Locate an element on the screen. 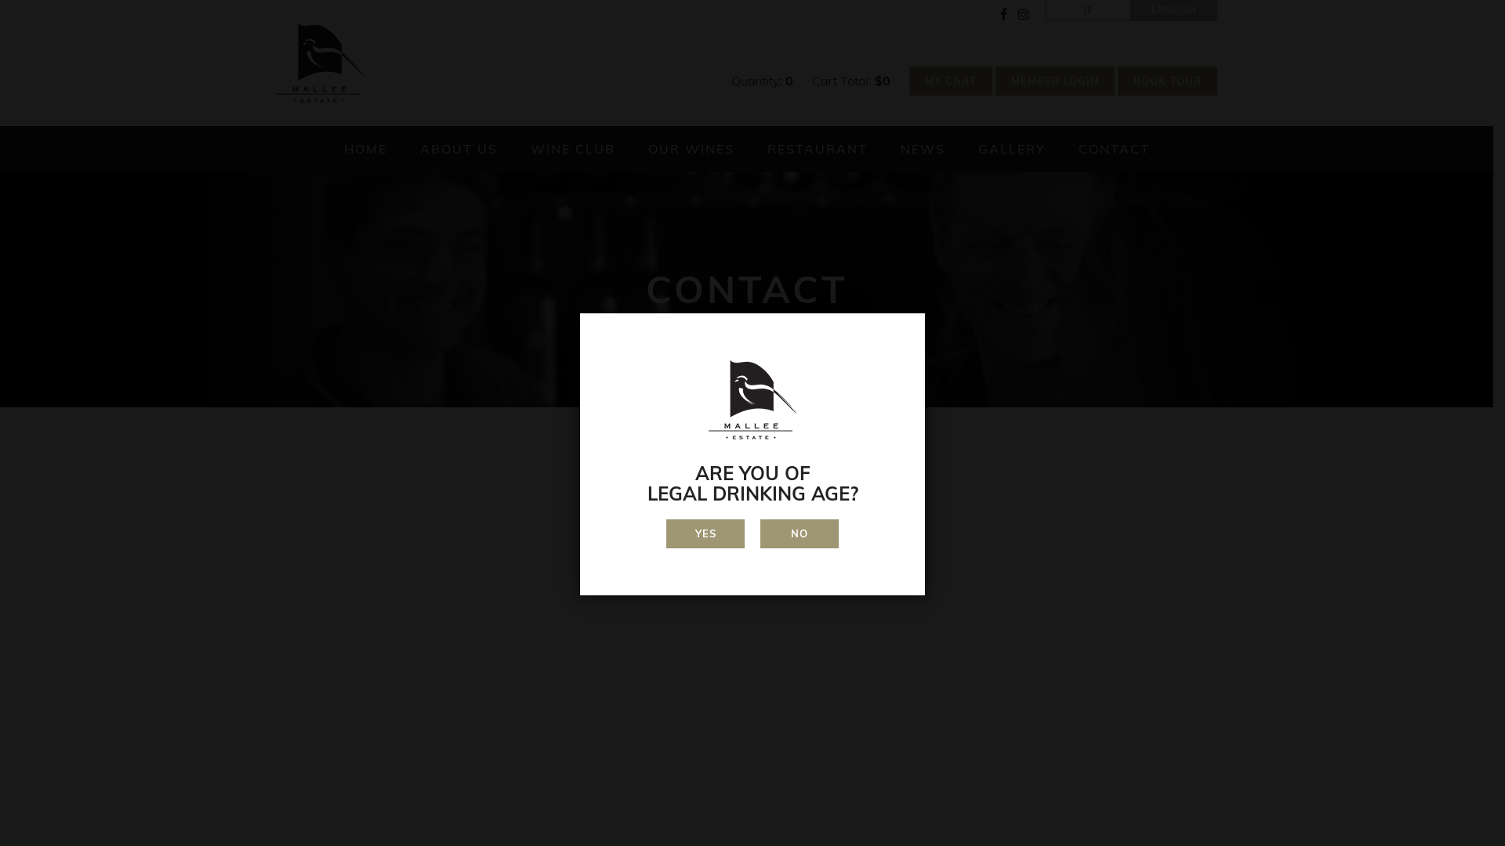 This screenshot has height=846, width=1505. NEWS is located at coordinates (922, 149).